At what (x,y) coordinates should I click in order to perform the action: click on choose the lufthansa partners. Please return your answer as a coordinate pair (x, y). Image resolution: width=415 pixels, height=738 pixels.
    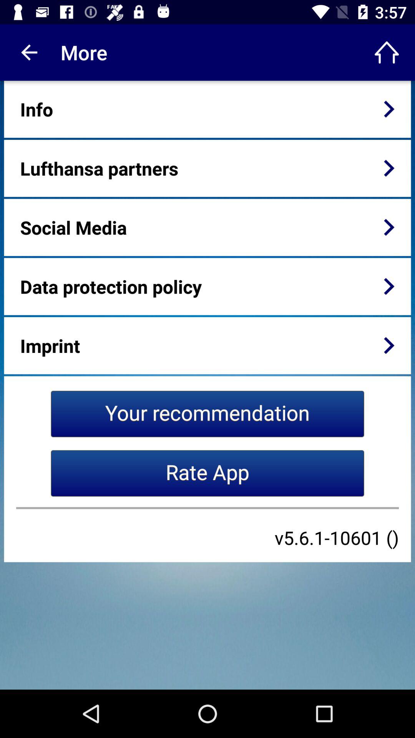
    Looking at the image, I should click on (99, 168).